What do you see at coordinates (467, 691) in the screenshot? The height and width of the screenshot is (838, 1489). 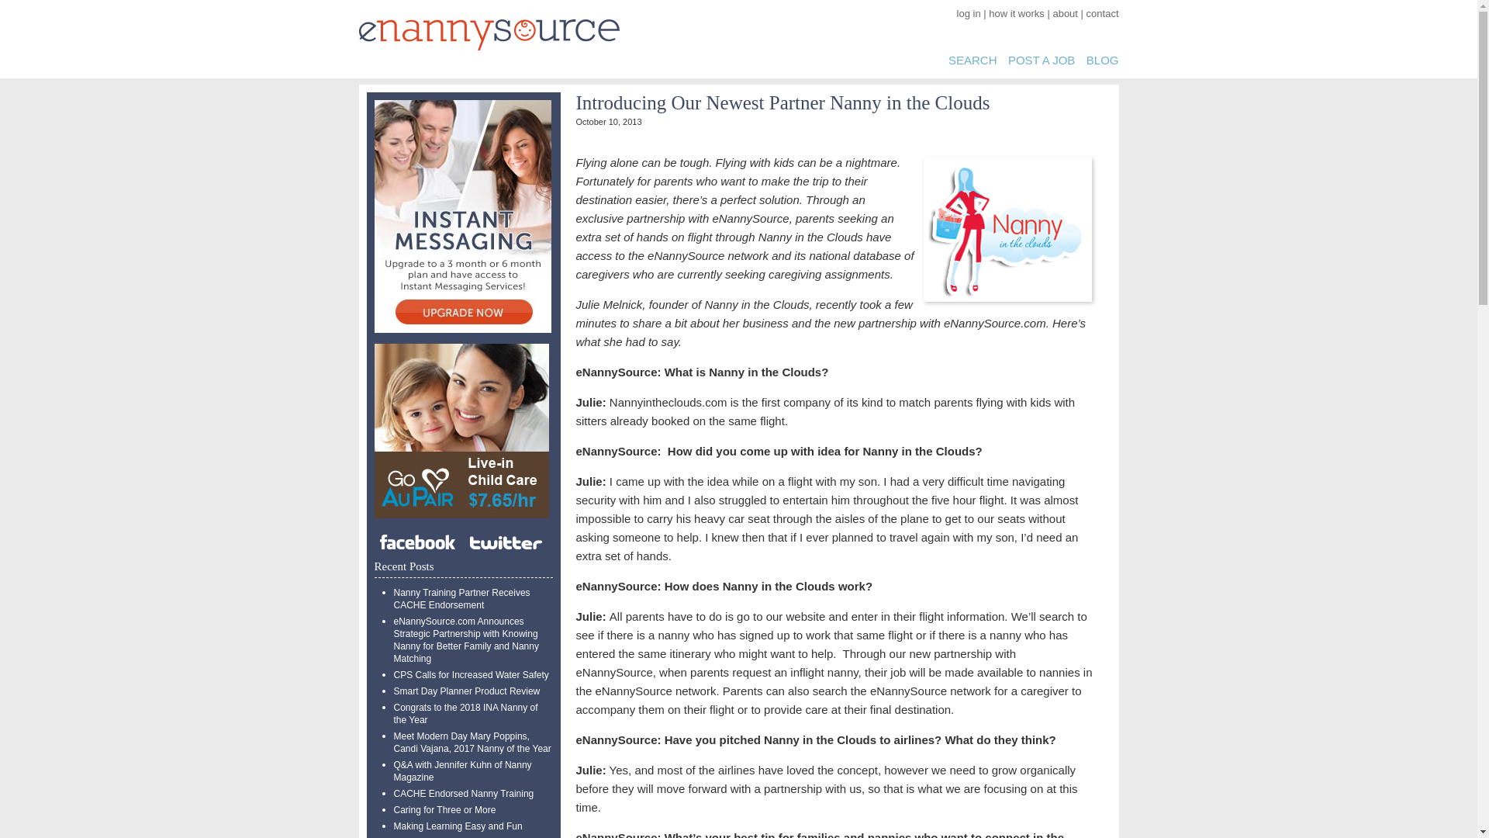 I see `Smart Day Planner Product Review` at bounding box center [467, 691].